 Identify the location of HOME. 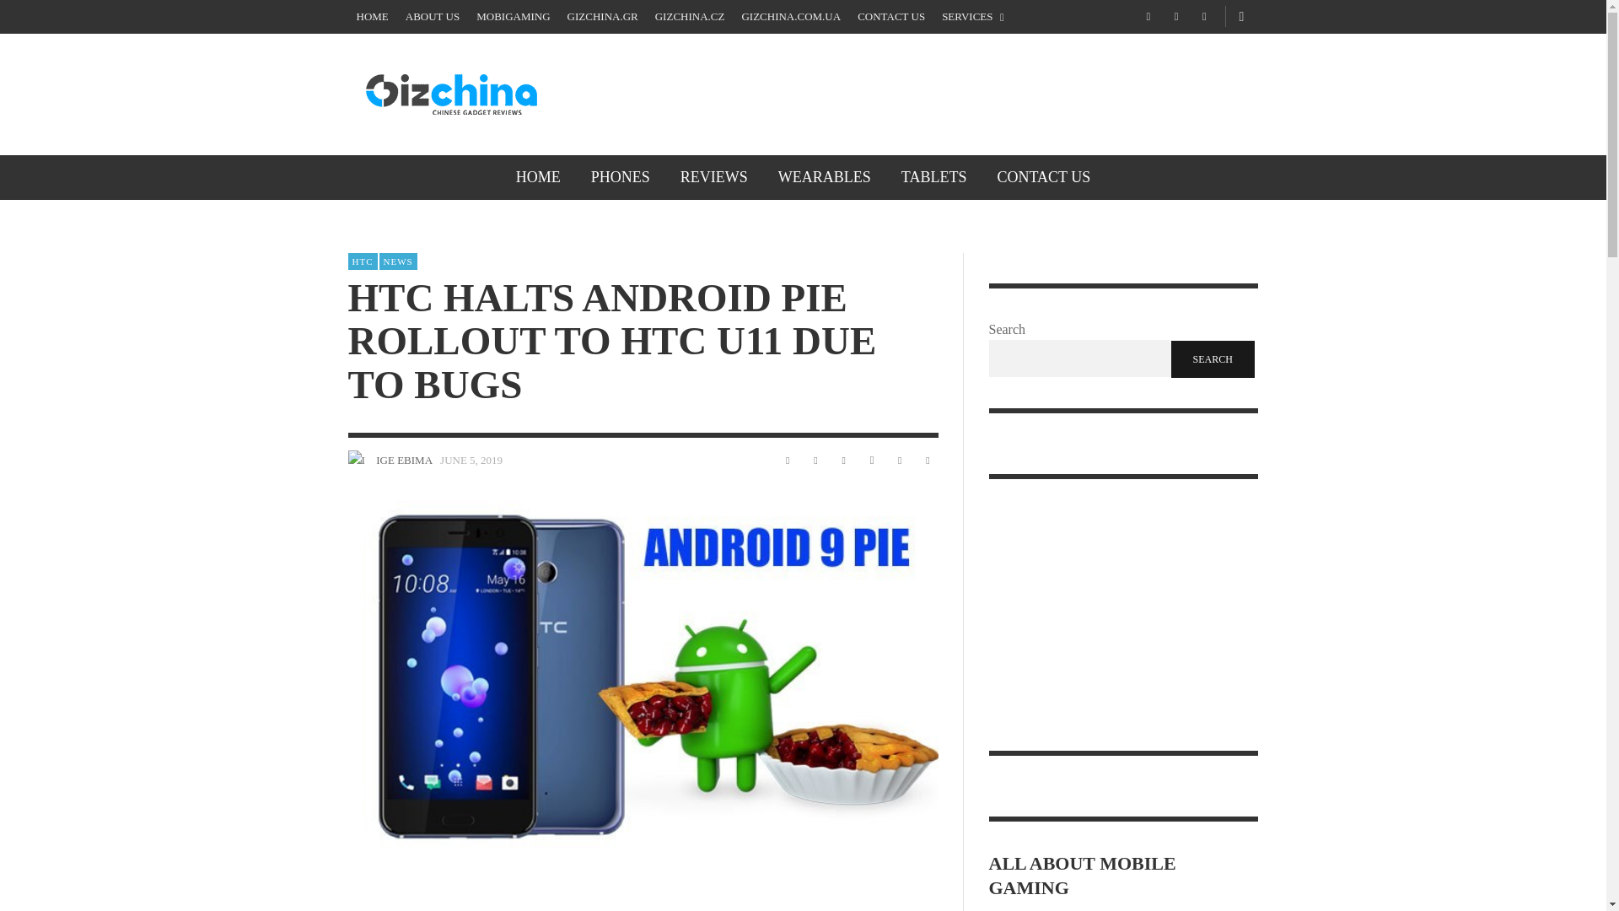
(538, 177).